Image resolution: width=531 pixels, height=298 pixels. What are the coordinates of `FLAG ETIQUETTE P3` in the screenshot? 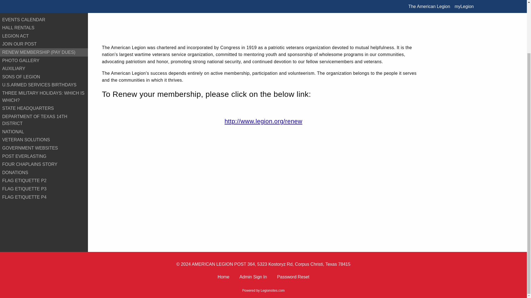 It's located at (44, 189).